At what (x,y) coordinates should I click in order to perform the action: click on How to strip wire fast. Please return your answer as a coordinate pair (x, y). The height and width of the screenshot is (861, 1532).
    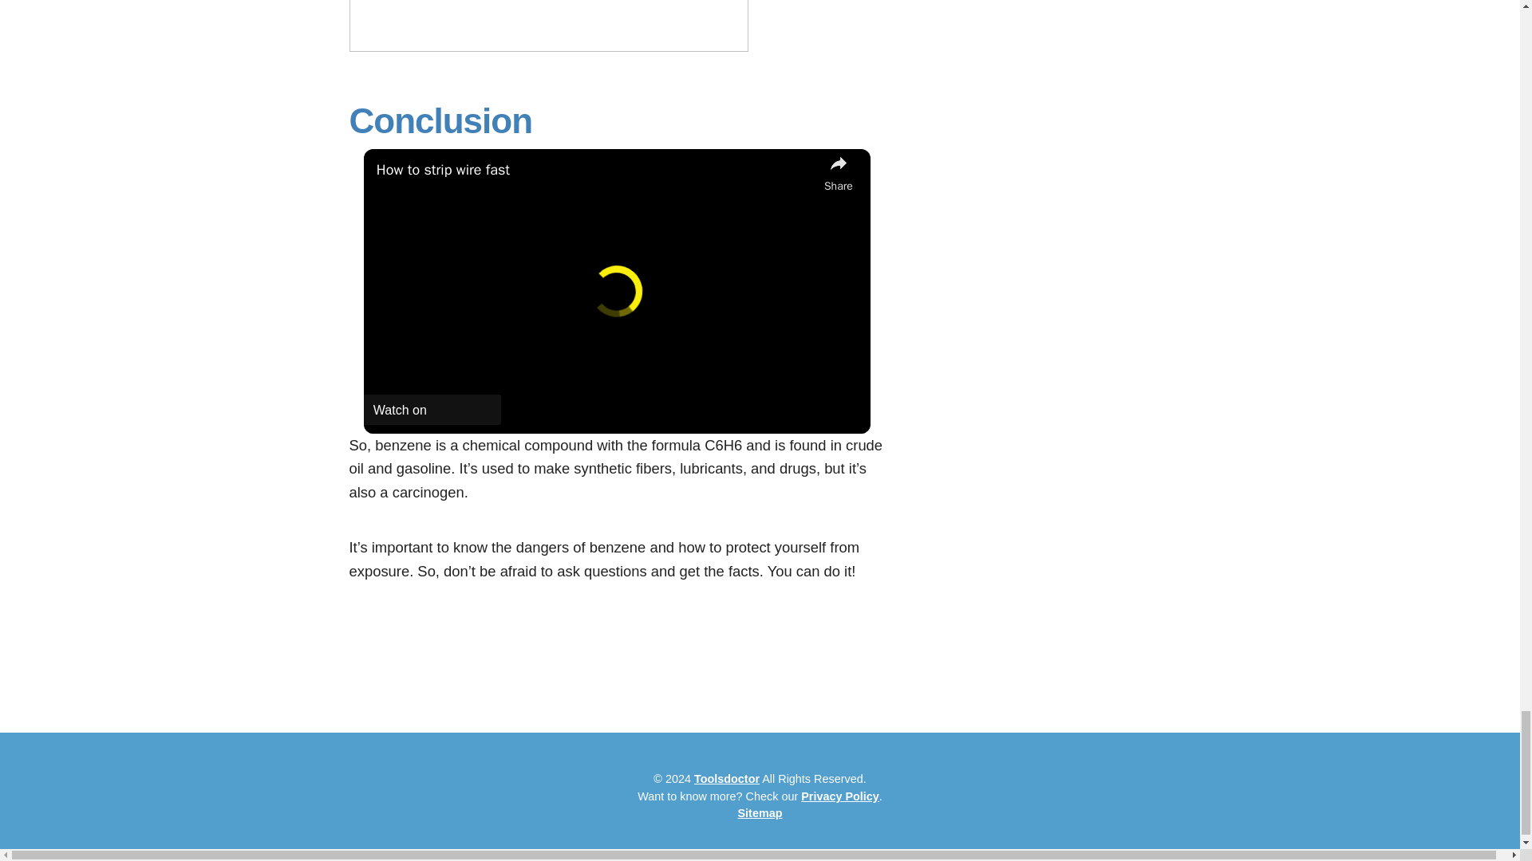
    Looking at the image, I should click on (597, 169).